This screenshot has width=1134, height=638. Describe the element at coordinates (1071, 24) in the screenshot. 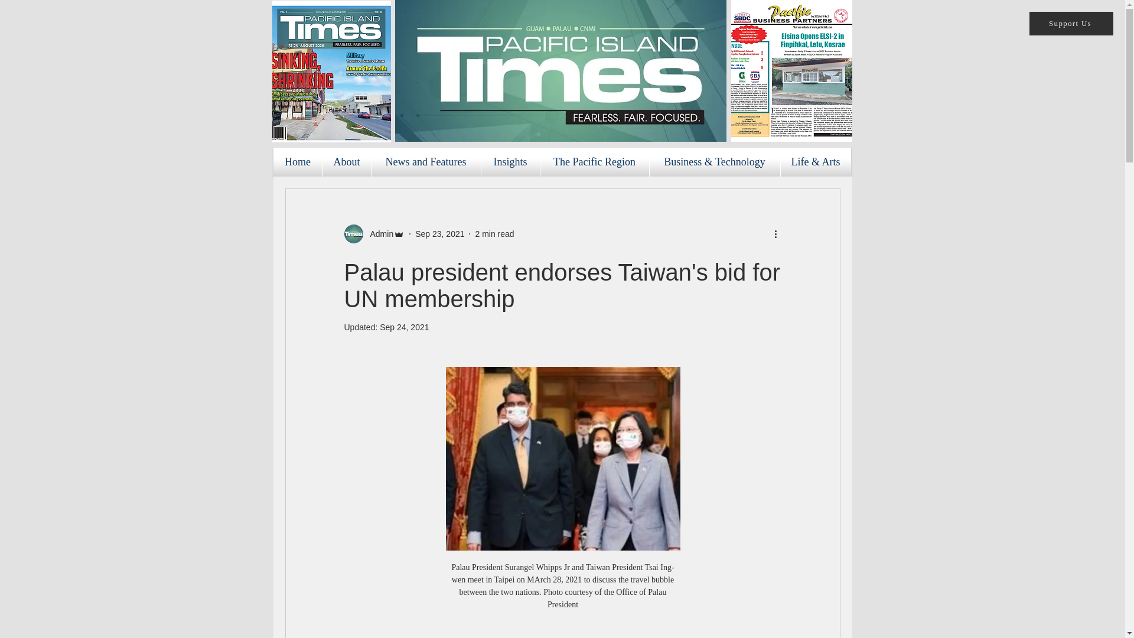

I see `Support Us` at that location.